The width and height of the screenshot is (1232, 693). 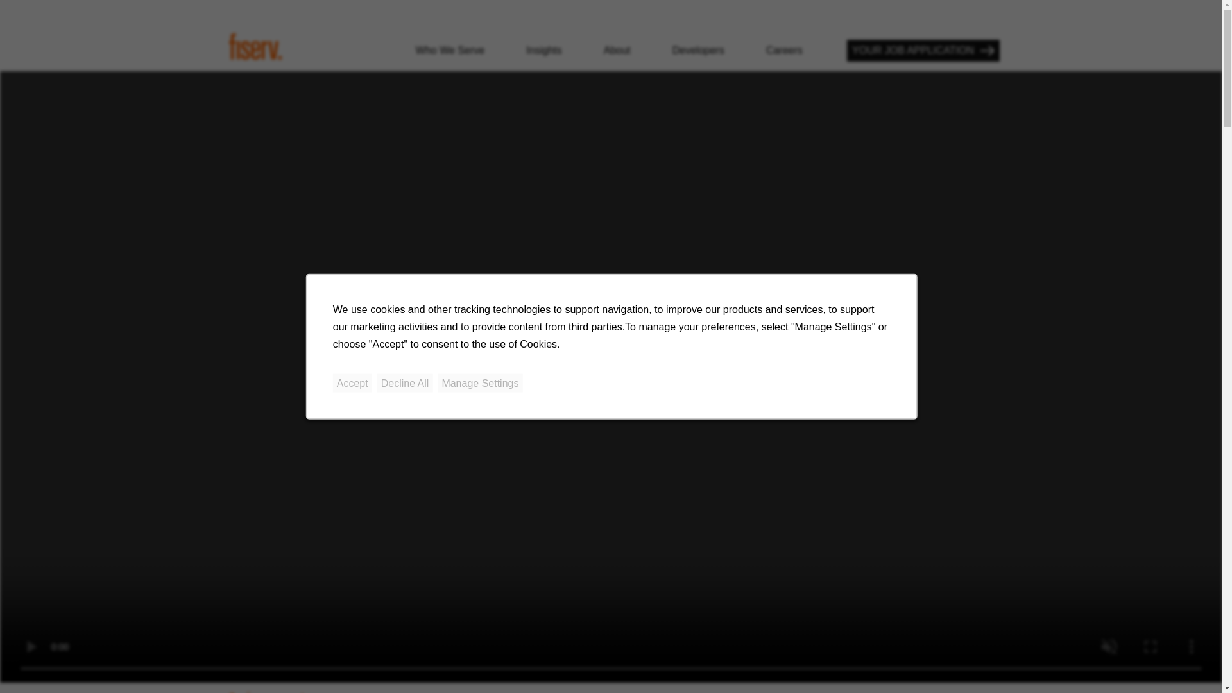 What do you see at coordinates (543, 50) in the screenshot?
I see `Insights` at bounding box center [543, 50].